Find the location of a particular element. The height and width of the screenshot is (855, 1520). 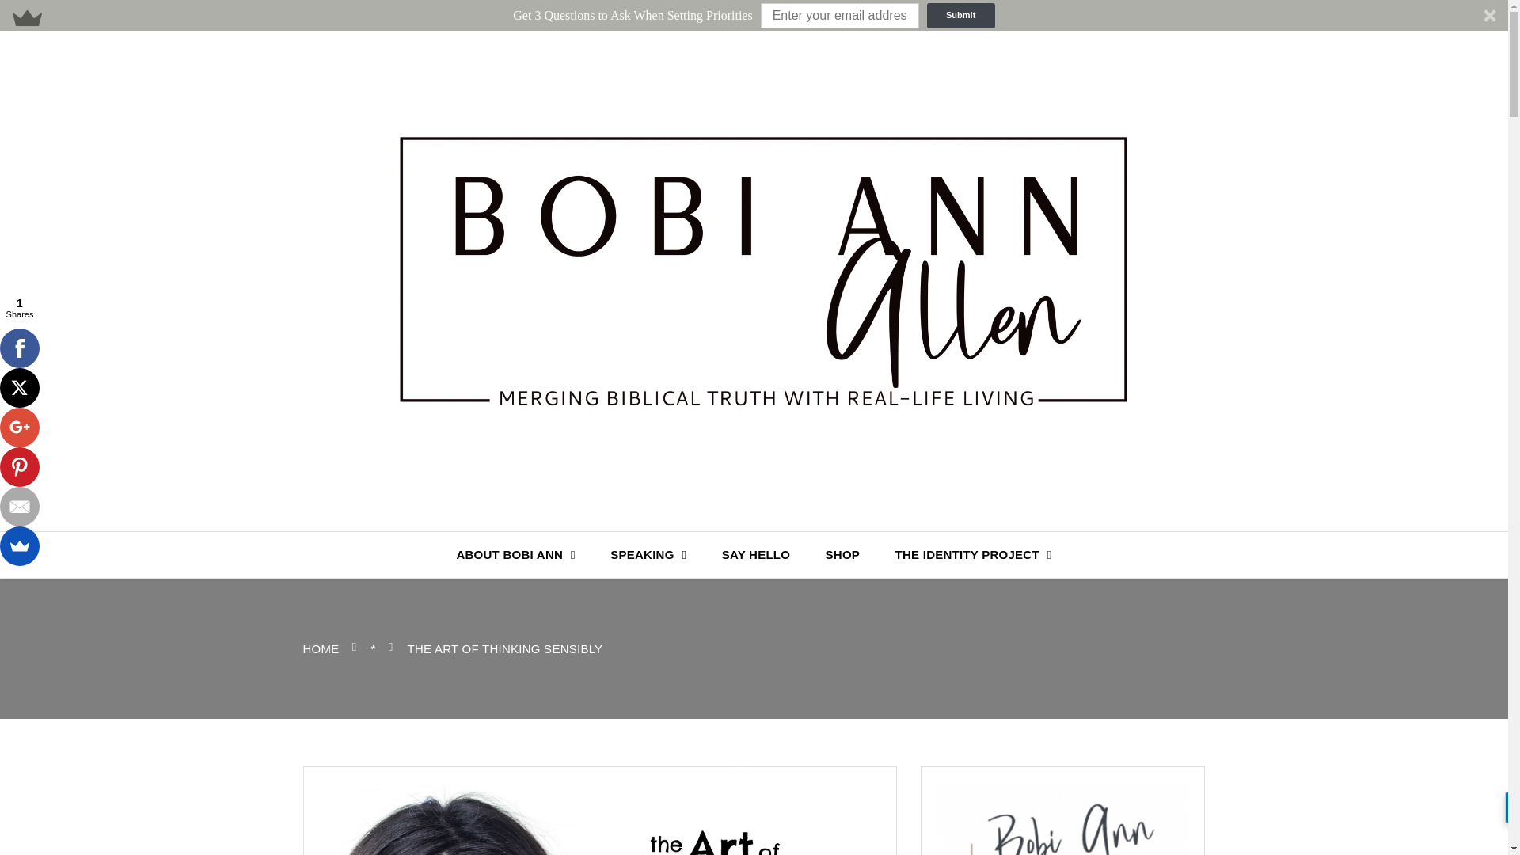

THE IDENTITY PROJECT is located at coordinates (974, 554).